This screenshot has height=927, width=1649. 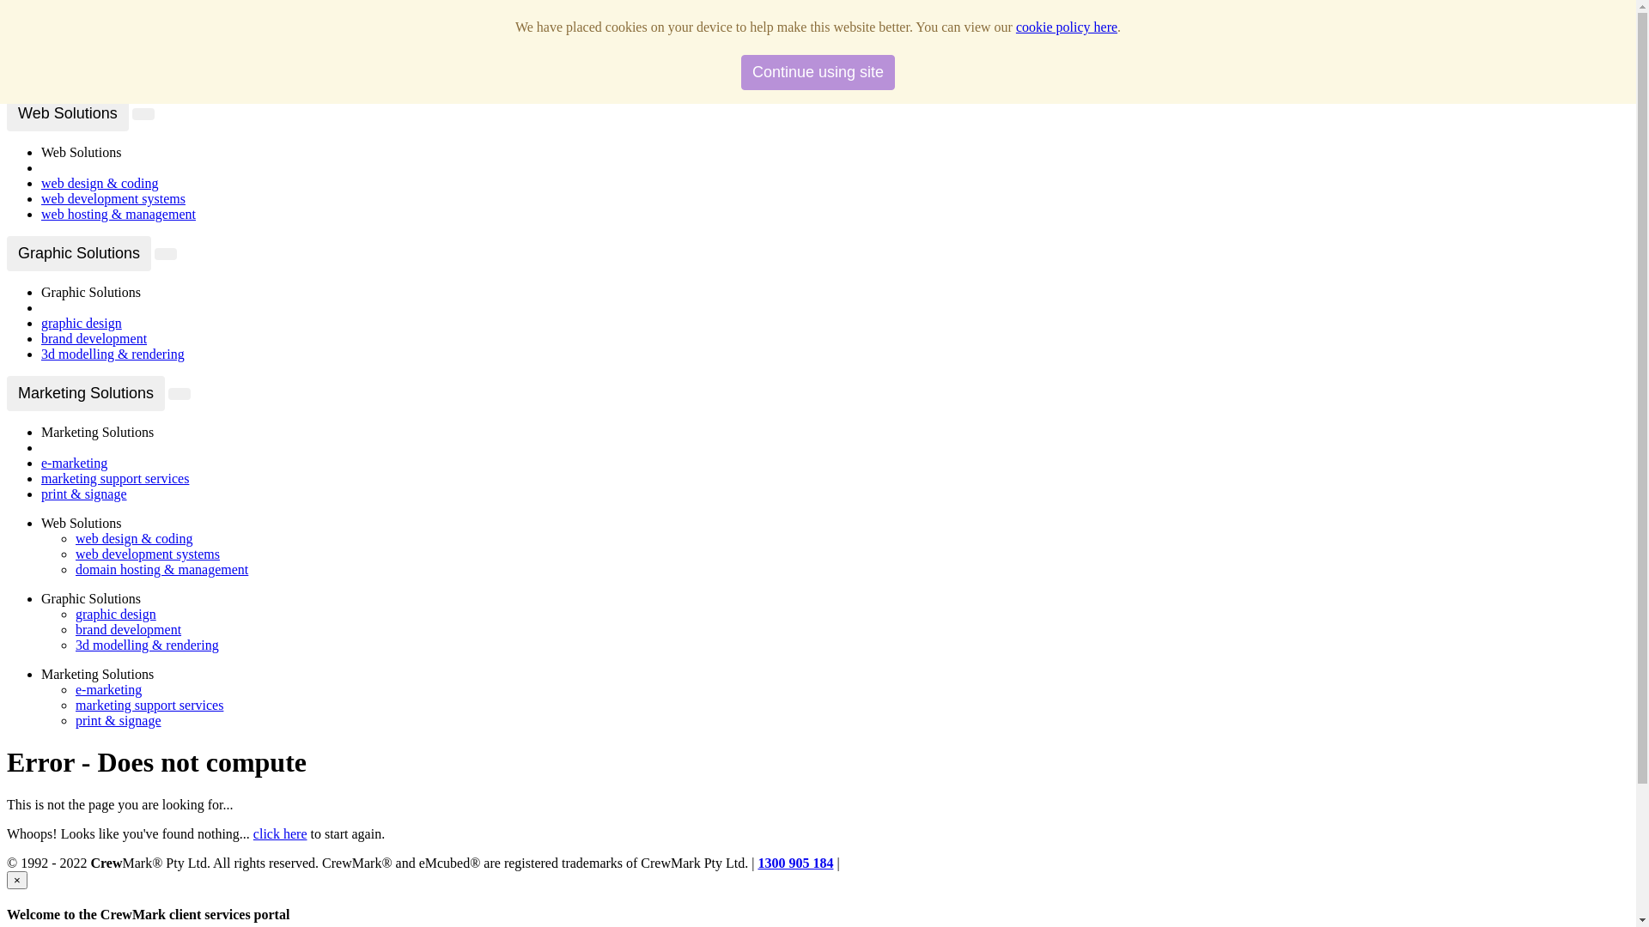 I want to click on cookie policy here, so click(x=1067, y=27).